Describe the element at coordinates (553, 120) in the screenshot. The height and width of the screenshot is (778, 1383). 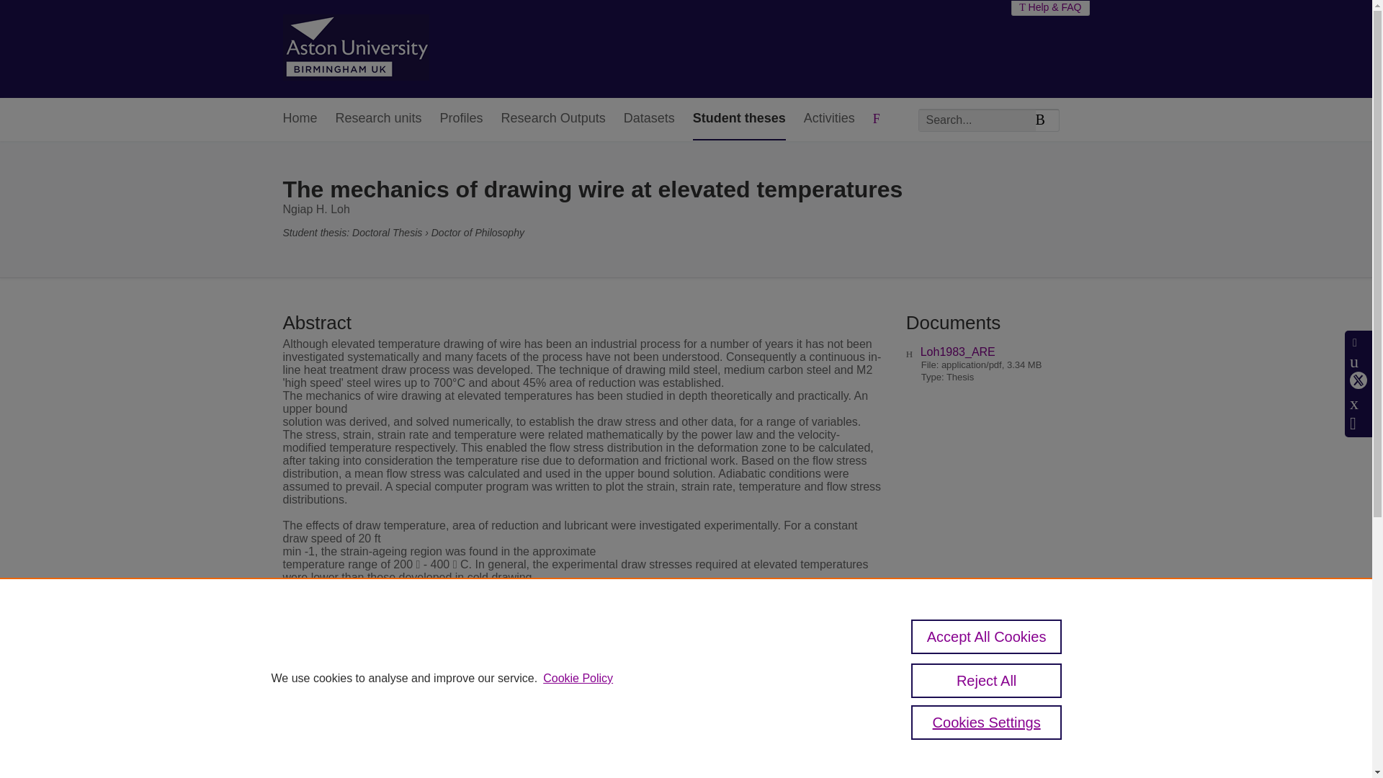
I see `Research Outputs` at that location.